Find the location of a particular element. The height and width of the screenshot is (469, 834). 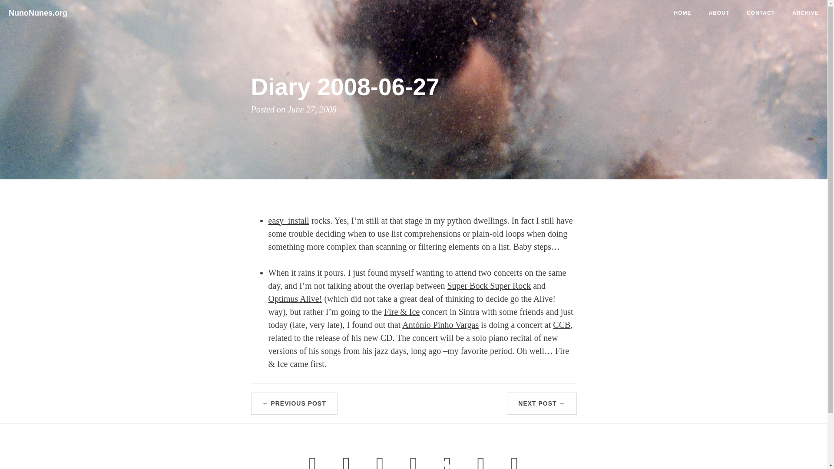

Super Bock Super Rock is located at coordinates (489, 285).